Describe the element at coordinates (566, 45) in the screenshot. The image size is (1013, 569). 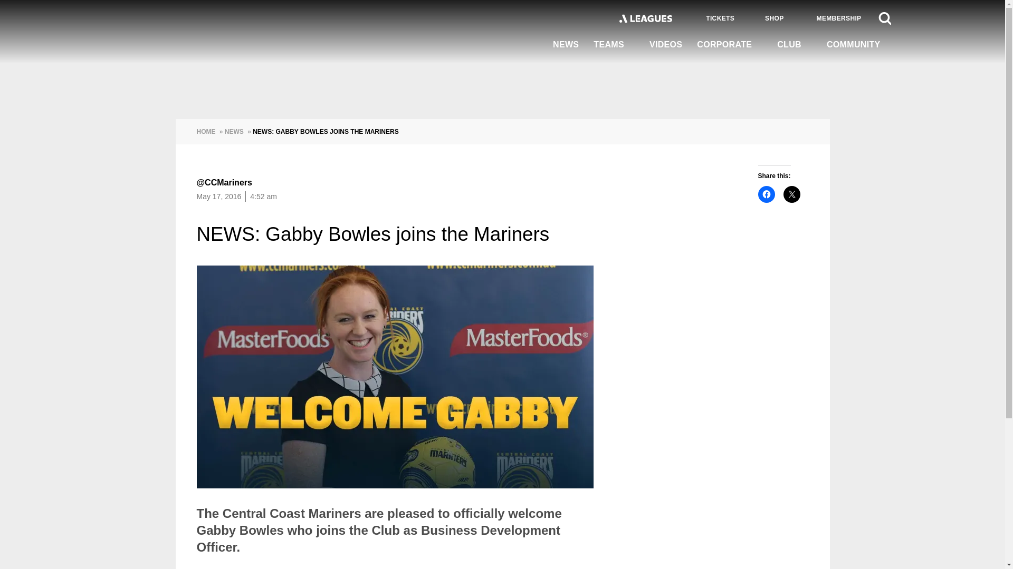
I see `NEWS` at that location.